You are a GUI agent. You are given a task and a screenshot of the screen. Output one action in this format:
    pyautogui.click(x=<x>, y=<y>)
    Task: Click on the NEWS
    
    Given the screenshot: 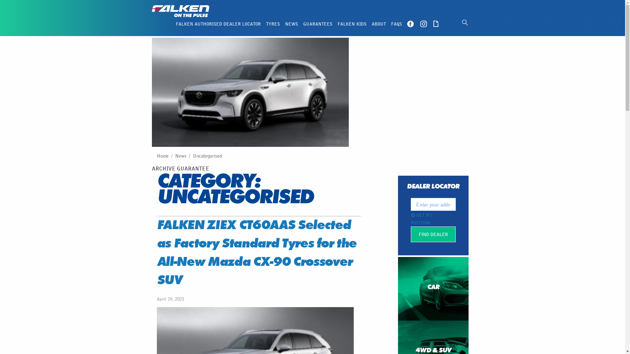 What is the action you would take?
    pyautogui.click(x=291, y=24)
    